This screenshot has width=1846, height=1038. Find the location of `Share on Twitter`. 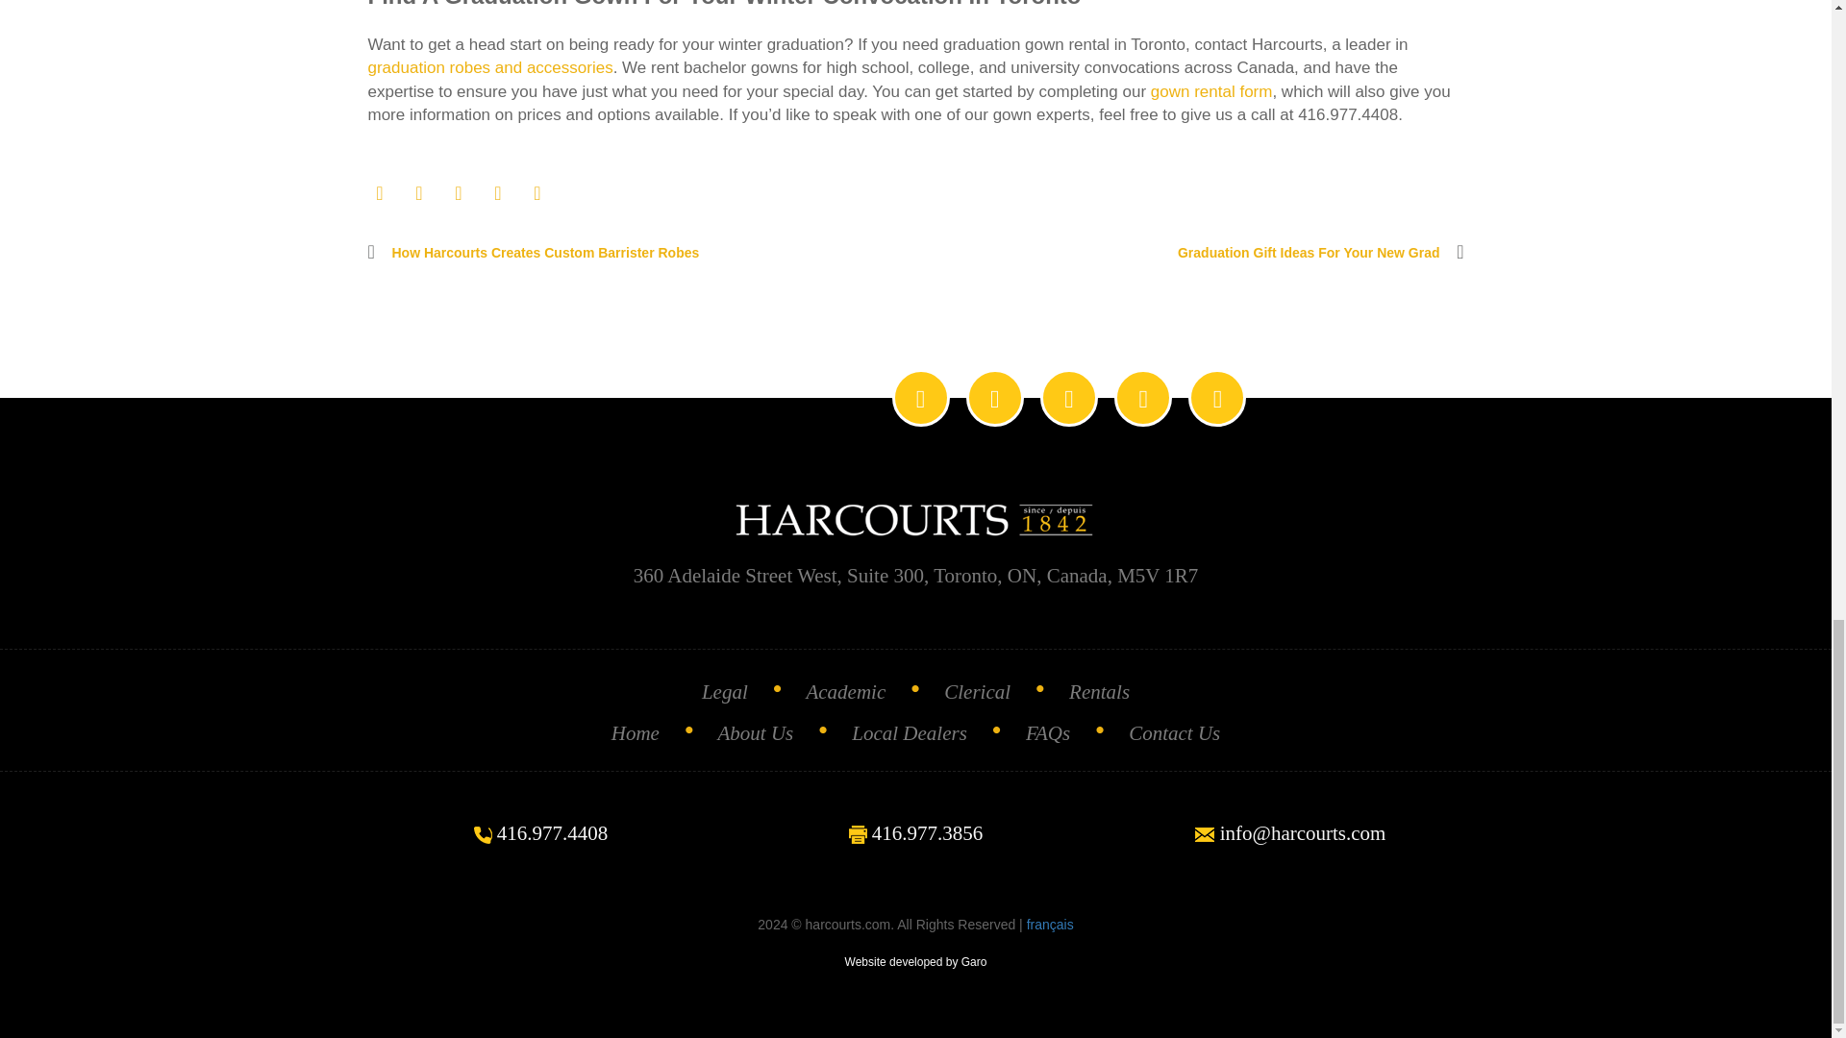

Share on Twitter is located at coordinates (419, 193).